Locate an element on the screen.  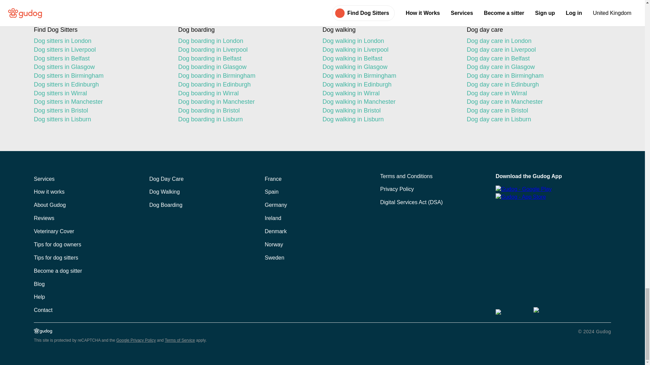
Dog boarding in Edinburgh is located at coordinates (244, 84).